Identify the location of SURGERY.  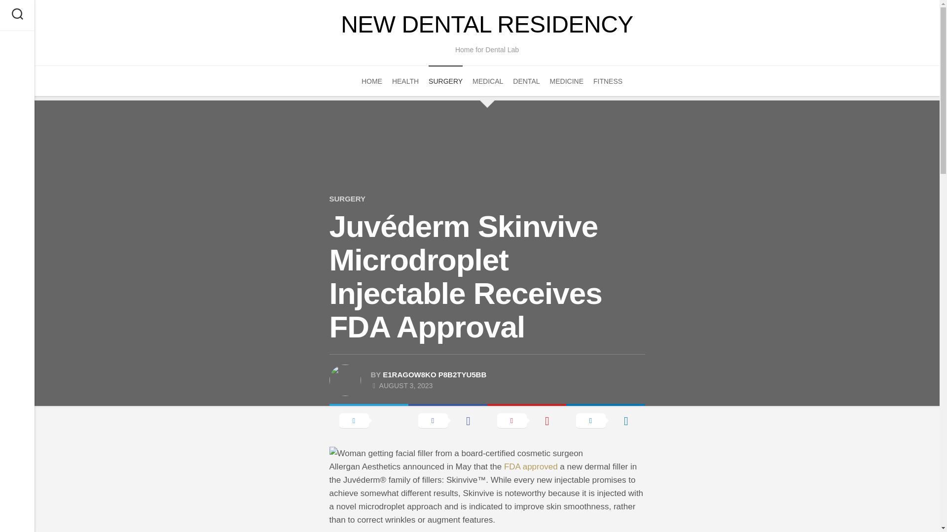
(347, 199).